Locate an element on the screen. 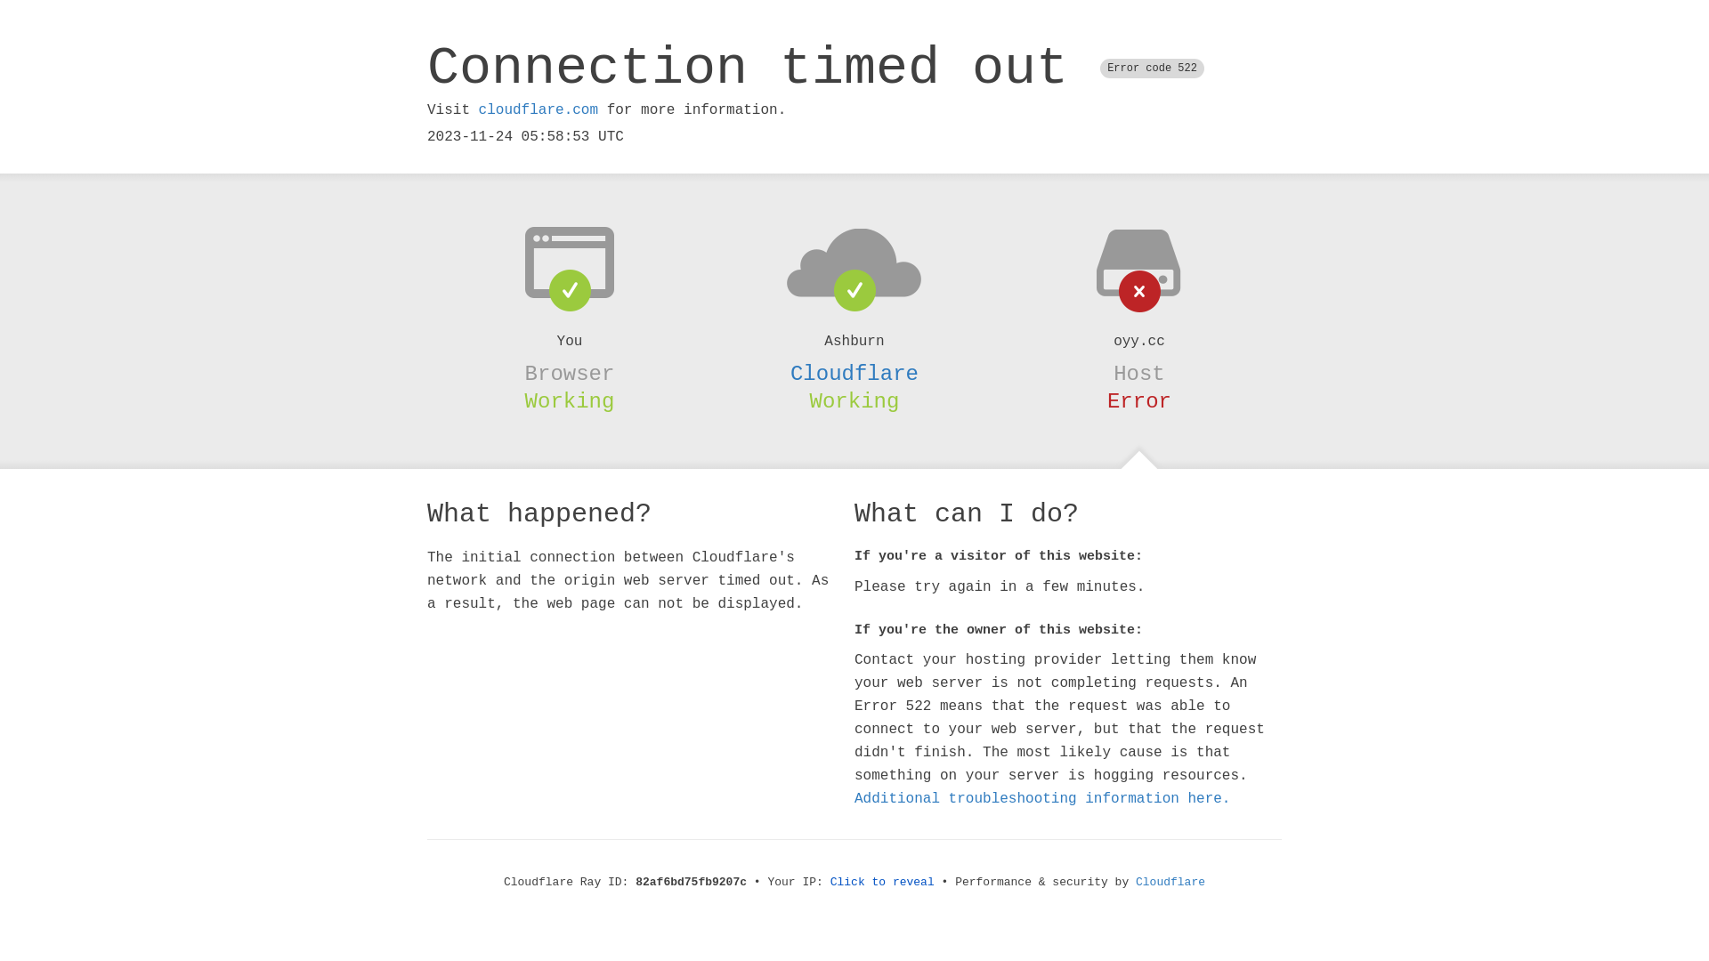 This screenshot has width=1709, height=961. Cloudflare is located at coordinates (1170, 883).